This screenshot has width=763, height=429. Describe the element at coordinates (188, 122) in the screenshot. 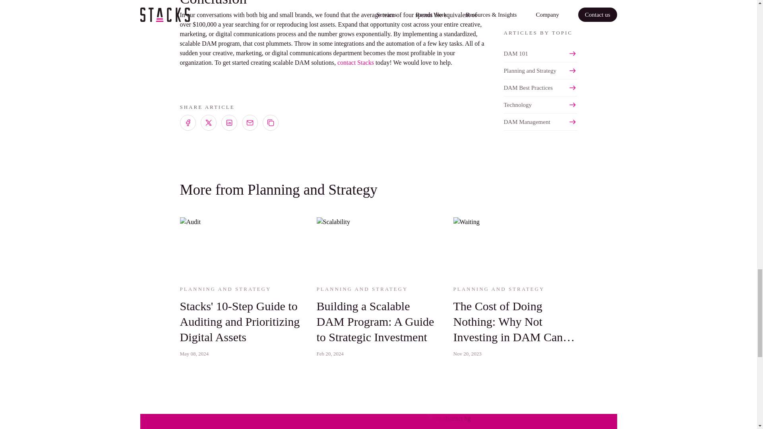

I see `Icon-socials-brand-facebook` at that location.